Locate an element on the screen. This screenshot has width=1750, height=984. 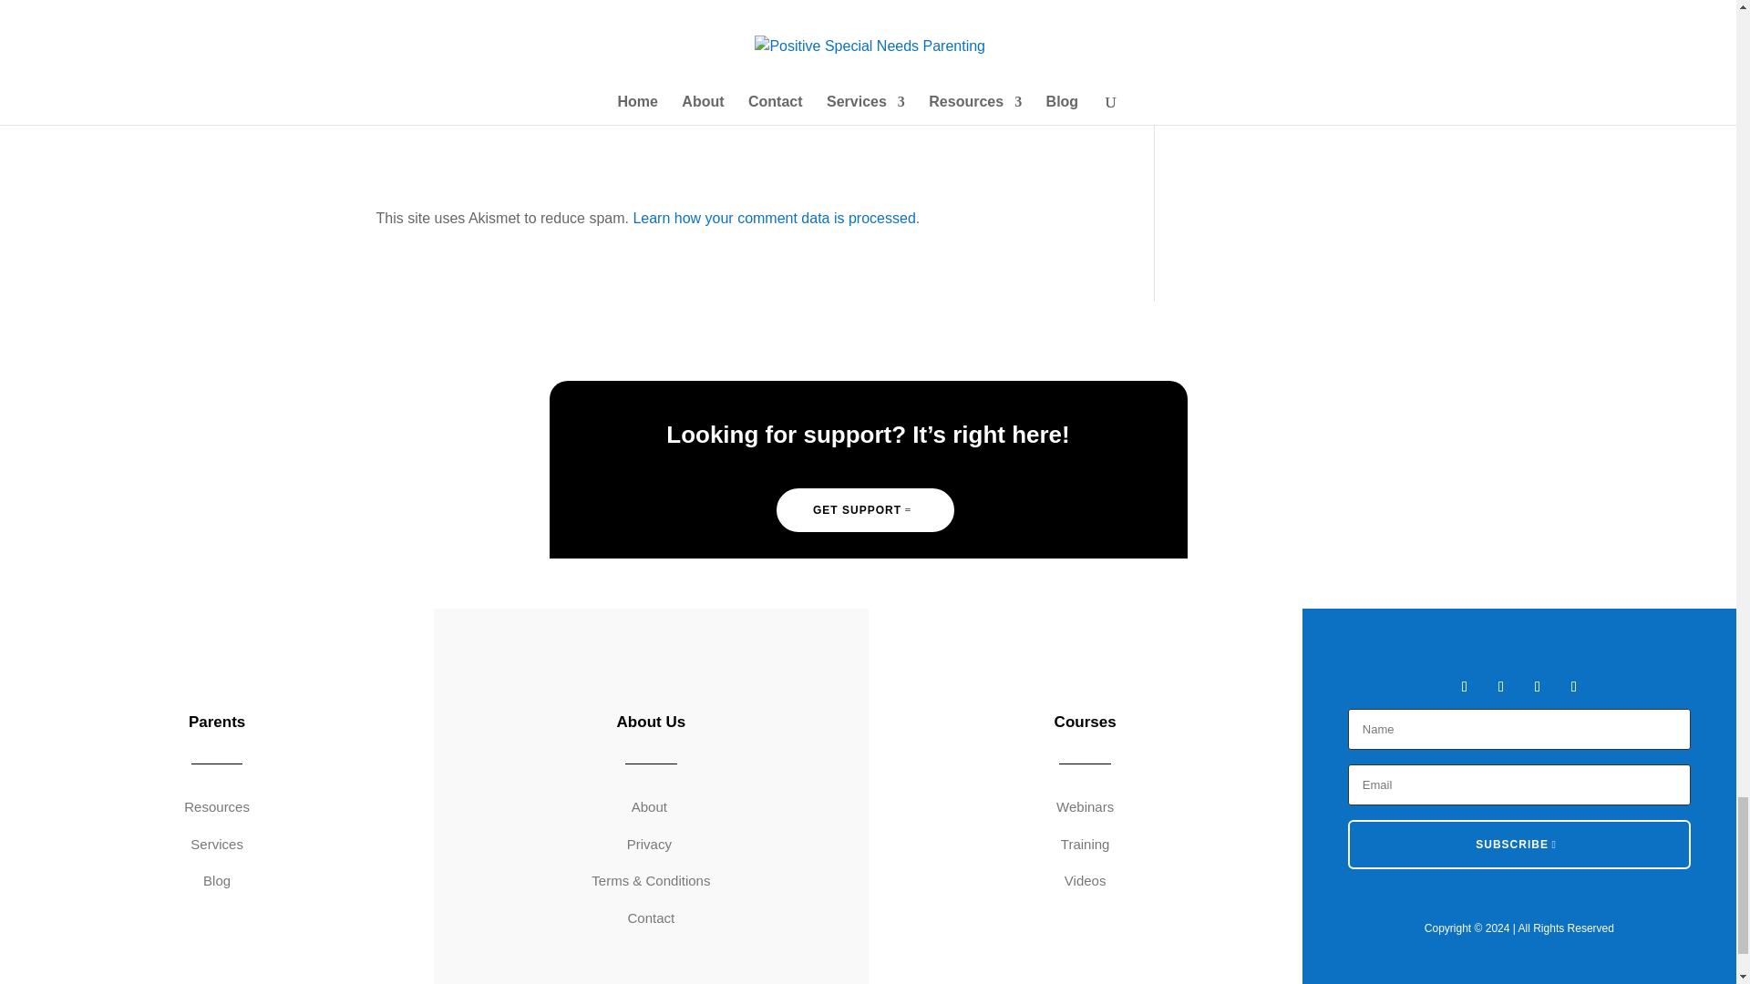
Follow on Instagram is located at coordinates (1537, 687).